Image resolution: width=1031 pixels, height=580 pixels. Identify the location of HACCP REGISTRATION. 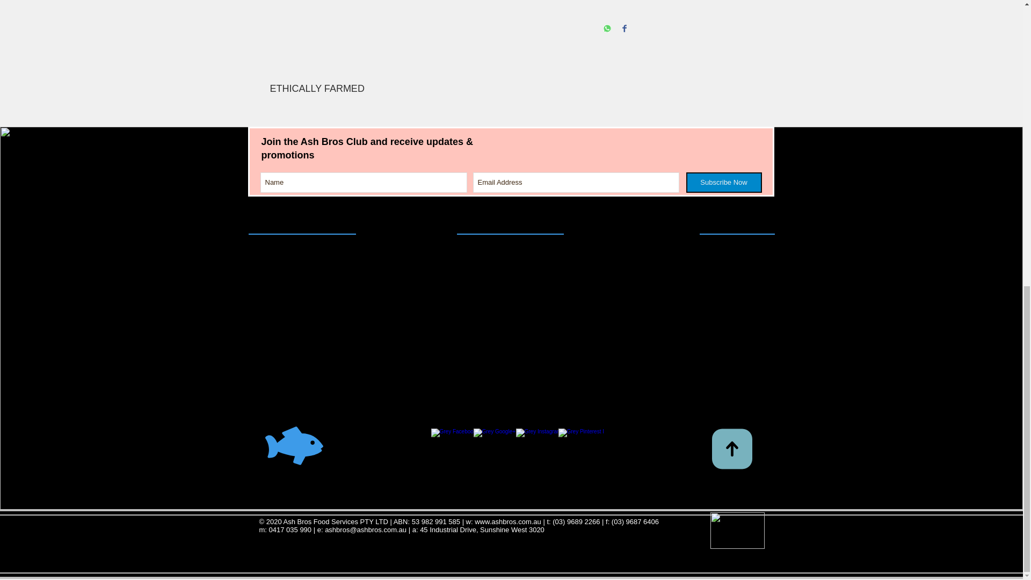
(511, 323).